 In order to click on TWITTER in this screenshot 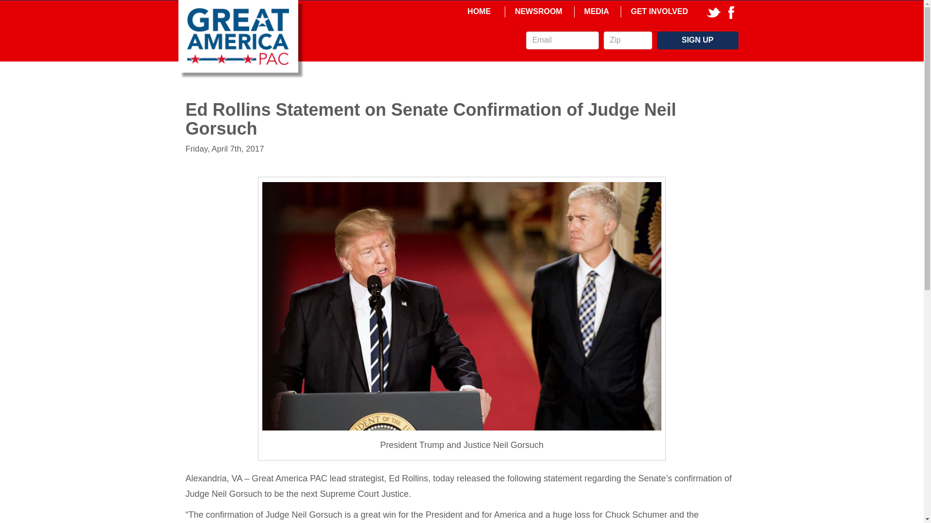, I will do `click(714, 12)`.